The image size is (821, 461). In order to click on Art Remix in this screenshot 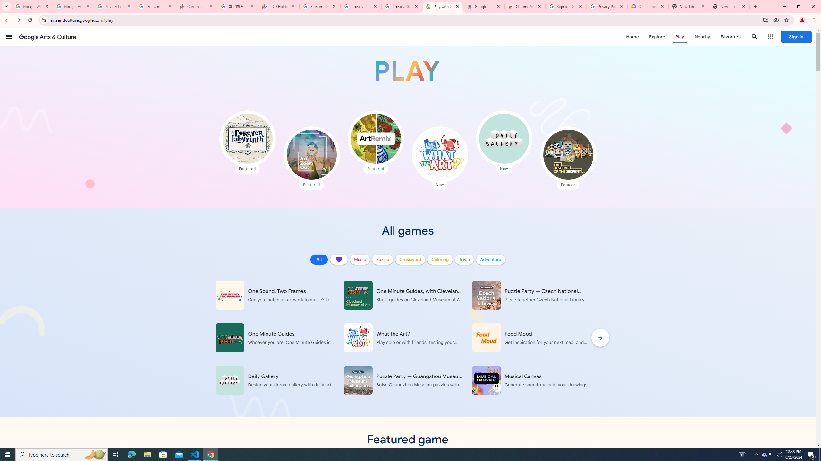, I will do `click(375, 139)`.